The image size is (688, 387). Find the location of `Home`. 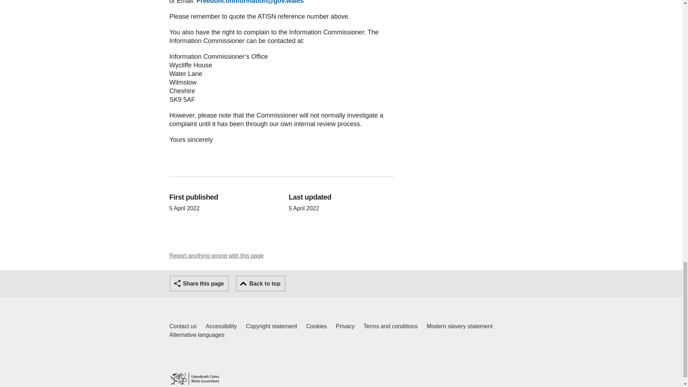

Home is located at coordinates (194, 378).